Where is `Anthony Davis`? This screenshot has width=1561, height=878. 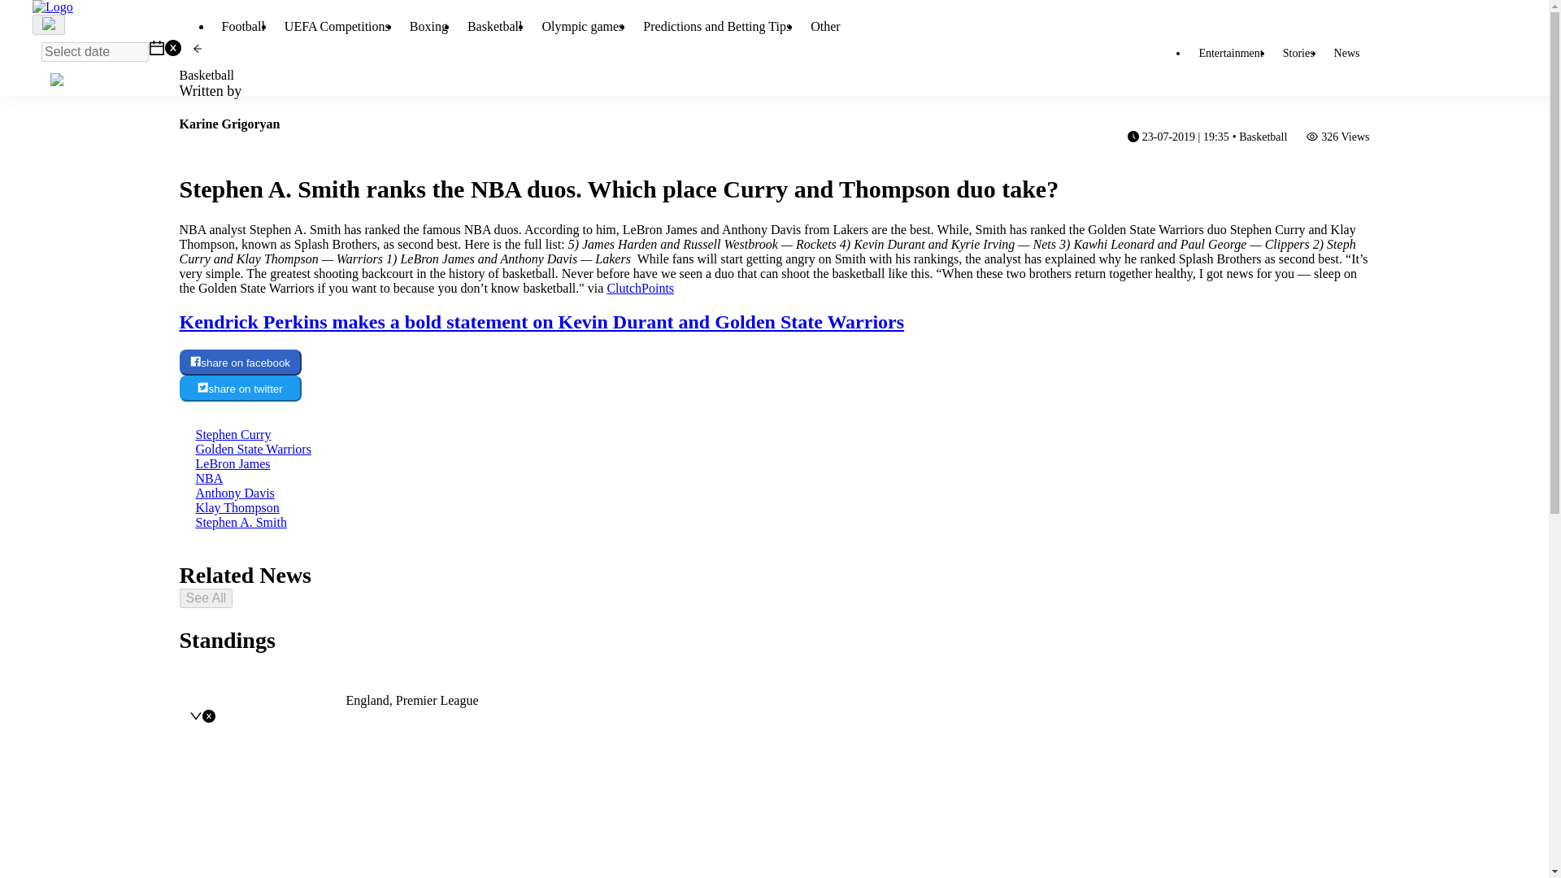
Anthony Davis is located at coordinates (234, 493).